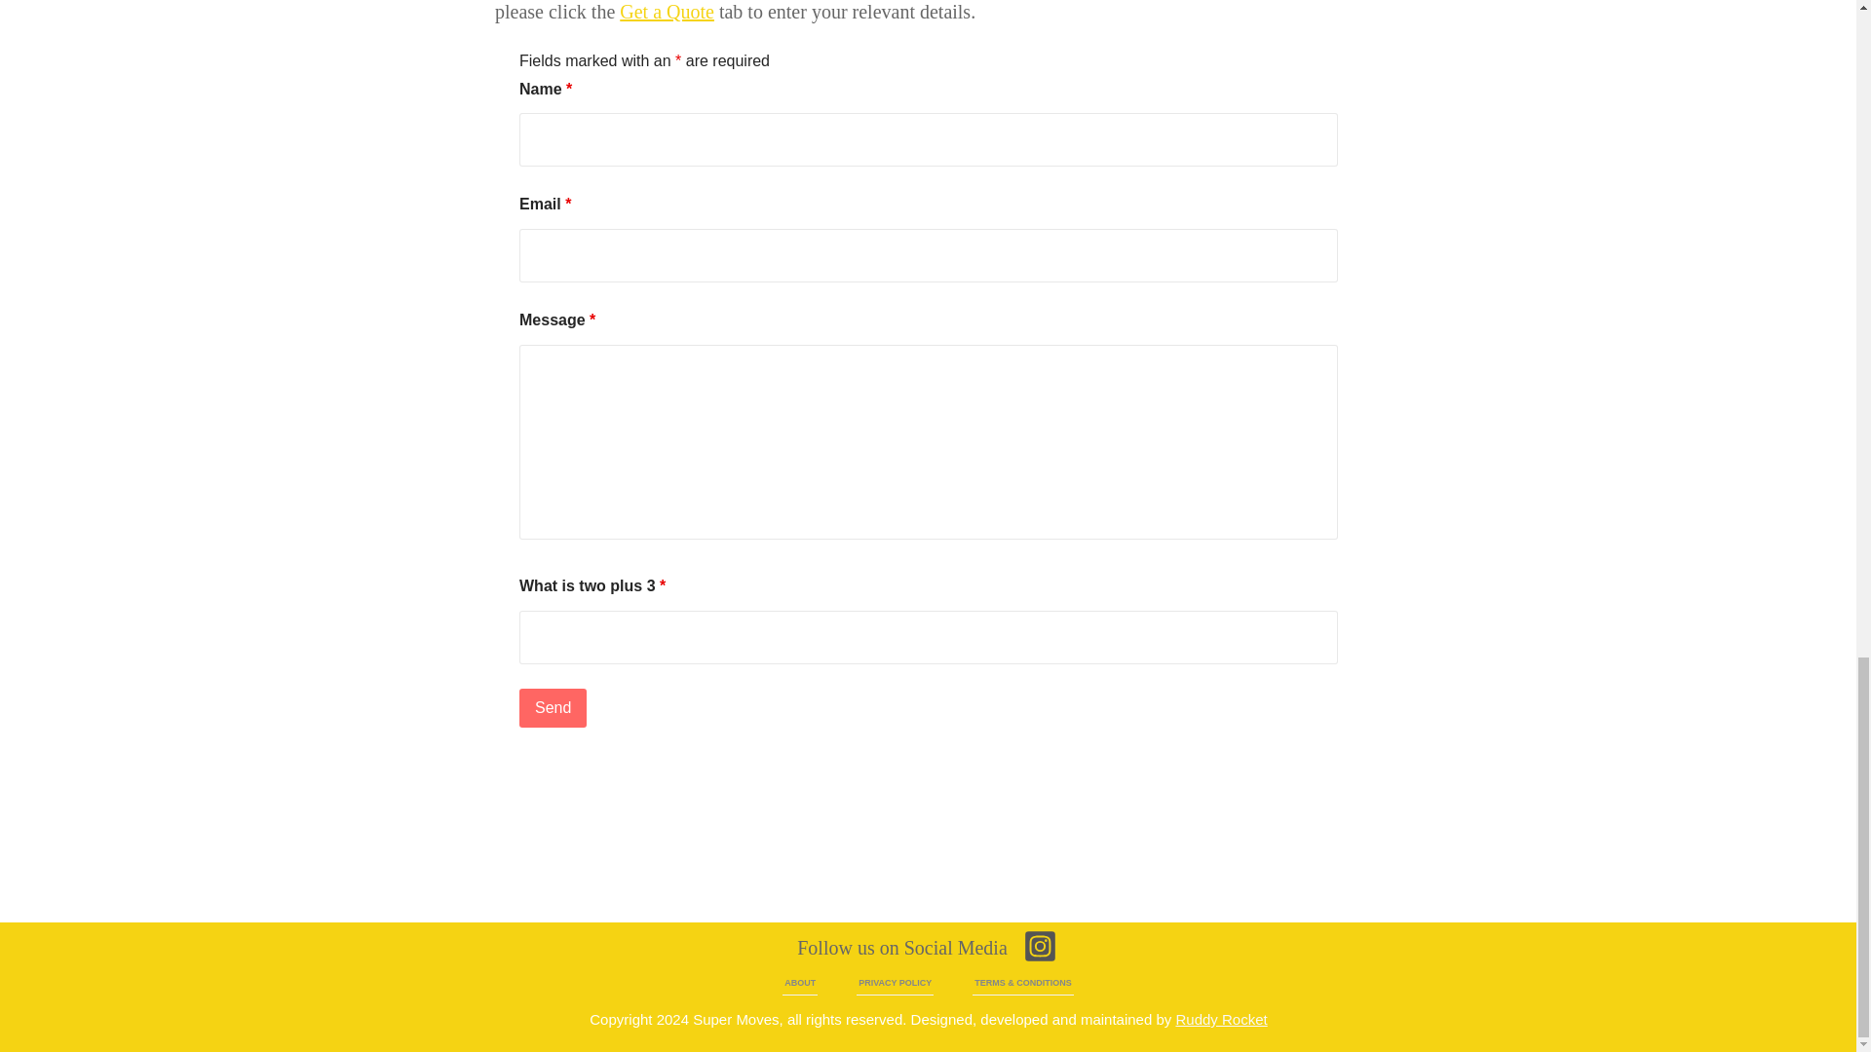 This screenshot has height=1052, width=1871. What do you see at coordinates (667, 12) in the screenshot?
I see `Get a Quote` at bounding box center [667, 12].